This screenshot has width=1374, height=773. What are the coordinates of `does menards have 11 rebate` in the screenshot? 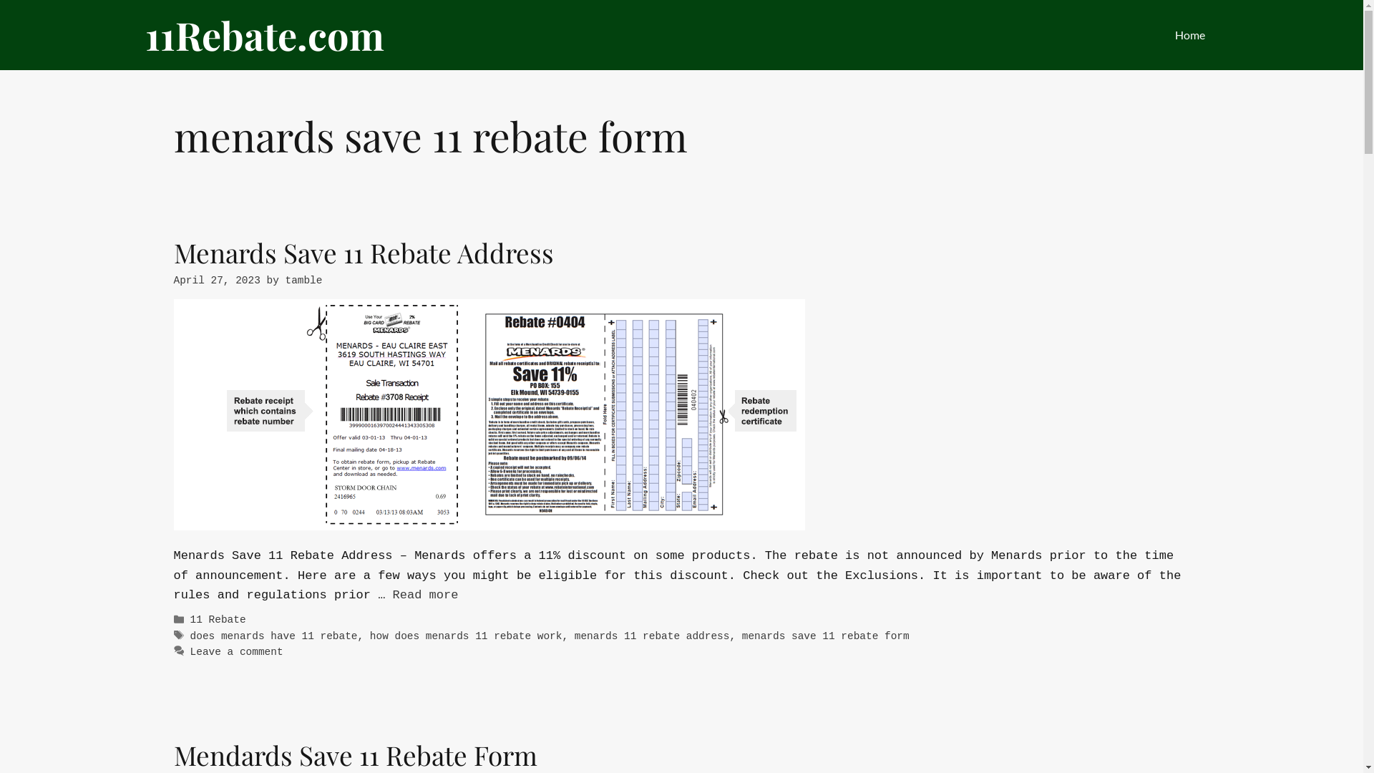 It's located at (274, 636).